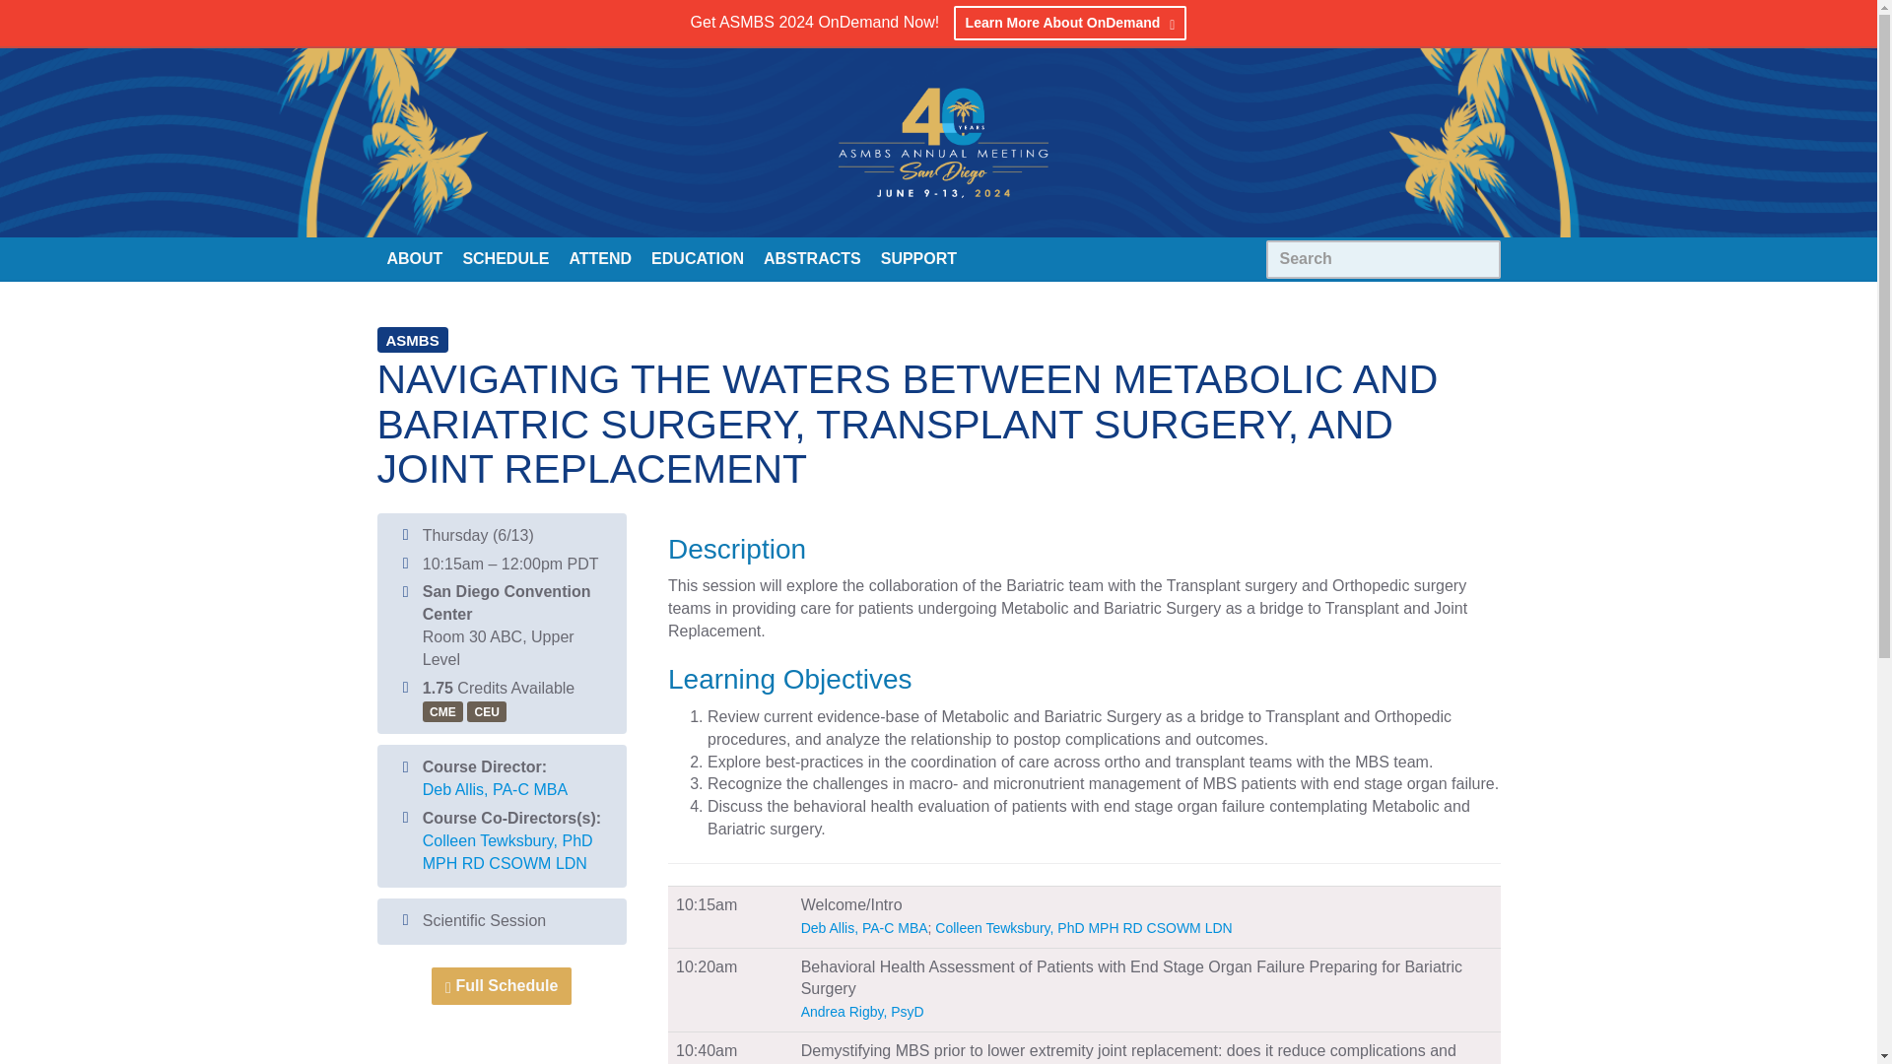 The height and width of the screenshot is (1064, 1892). Describe the element at coordinates (599, 257) in the screenshot. I see `ATTEND` at that location.